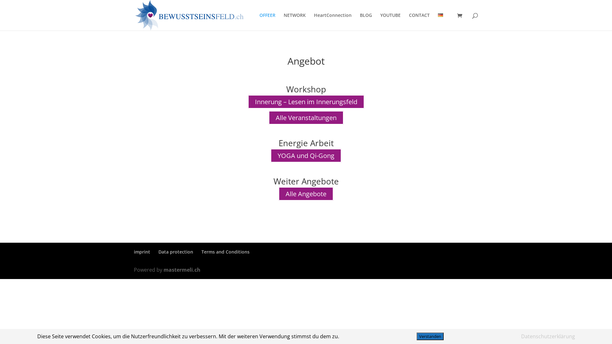 The height and width of the screenshot is (344, 612). What do you see at coordinates (142, 252) in the screenshot?
I see `imprint` at bounding box center [142, 252].